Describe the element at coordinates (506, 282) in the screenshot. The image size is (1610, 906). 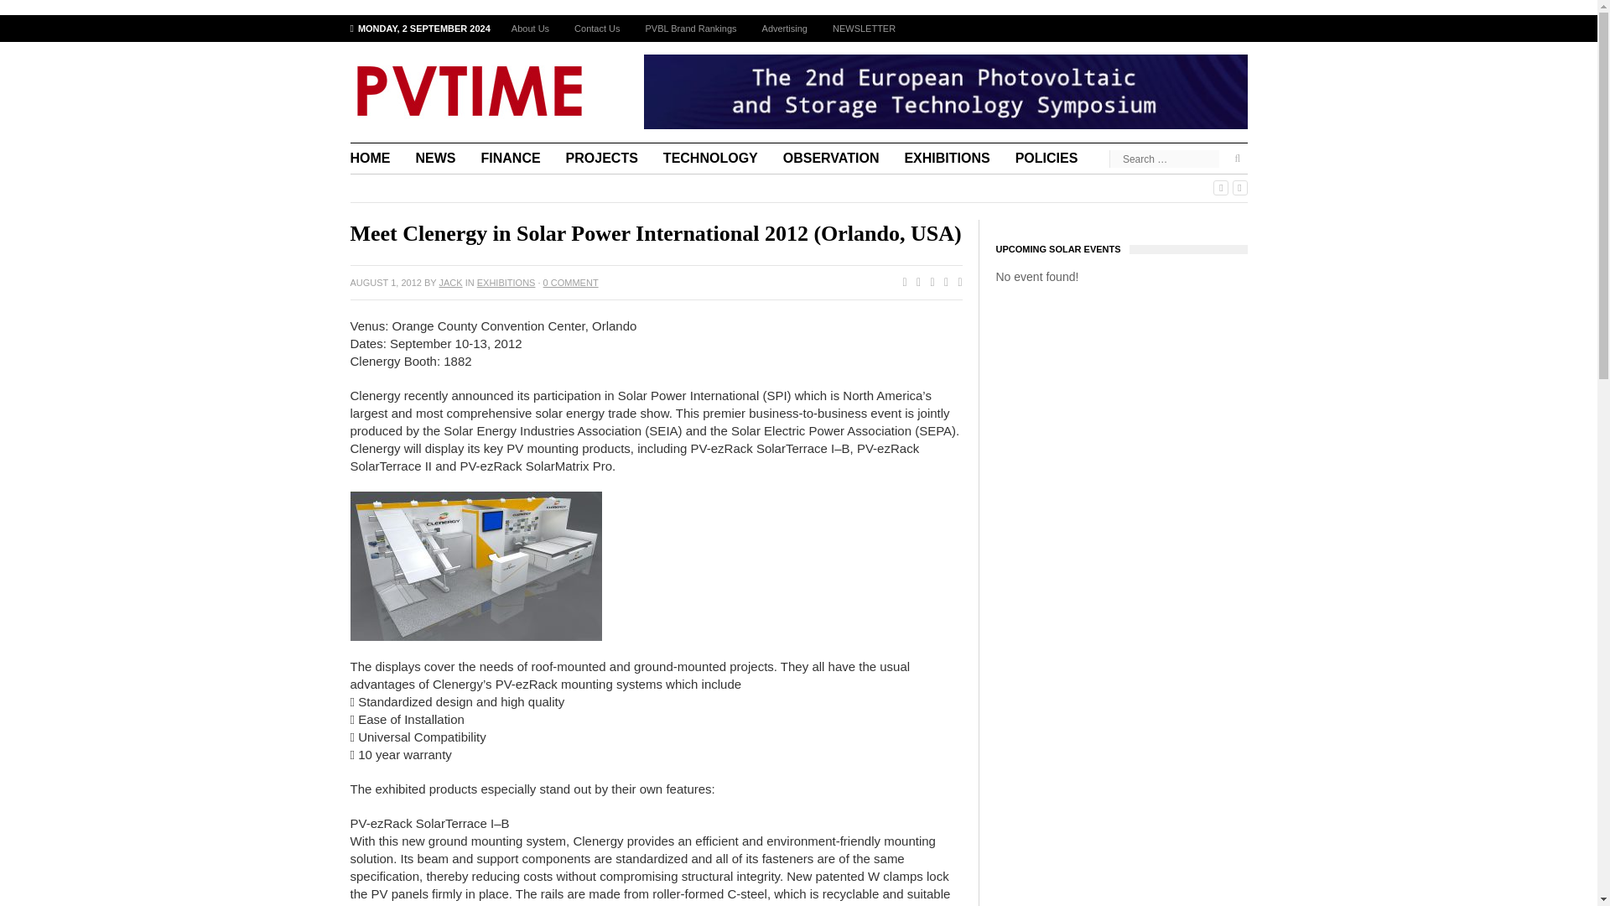
I see `EXHIBITIONS` at that location.